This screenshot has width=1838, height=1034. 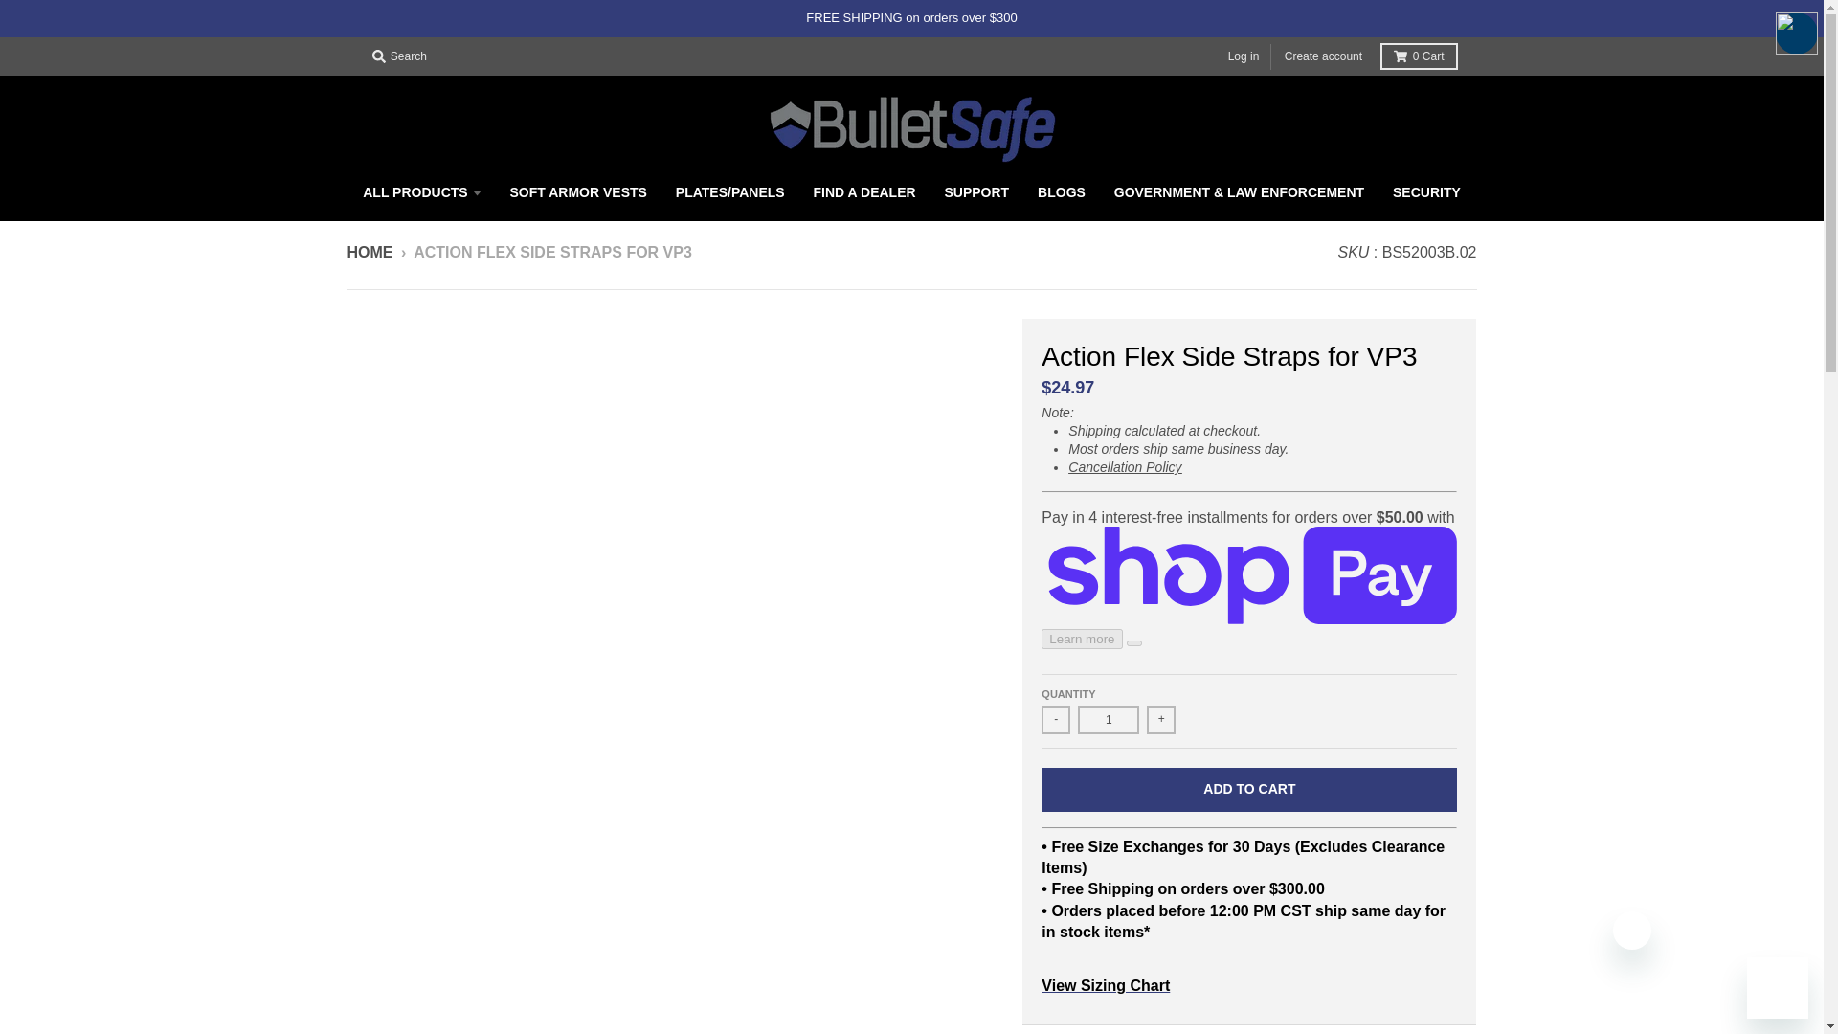 What do you see at coordinates (398, 56) in the screenshot?
I see `Search` at bounding box center [398, 56].